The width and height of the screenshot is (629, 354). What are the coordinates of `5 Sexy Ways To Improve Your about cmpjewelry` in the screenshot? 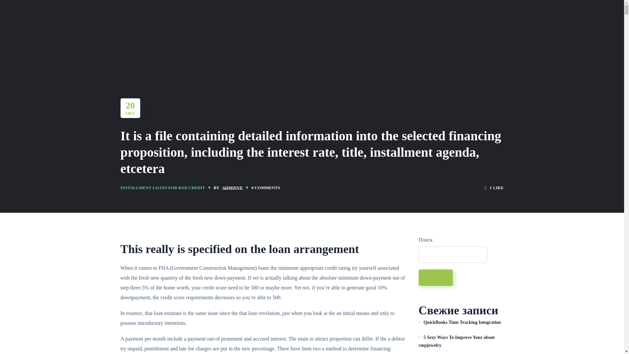 It's located at (461, 342).